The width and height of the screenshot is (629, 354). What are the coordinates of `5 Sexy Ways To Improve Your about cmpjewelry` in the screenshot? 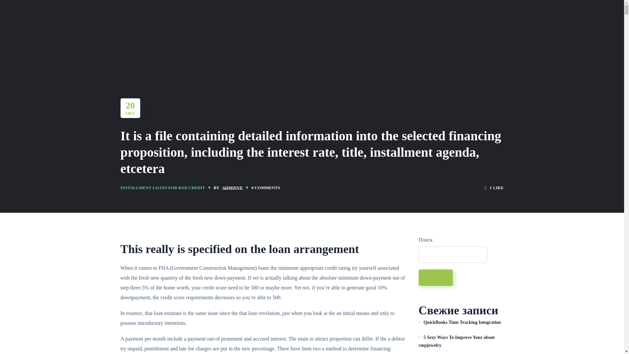 It's located at (461, 342).